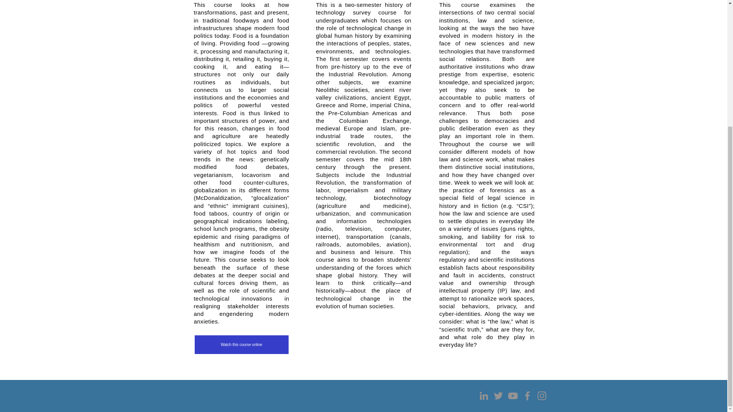  What do you see at coordinates (242, 344) in the screenshot?
I see `Watch this course online` at bounding box center [242, 344].